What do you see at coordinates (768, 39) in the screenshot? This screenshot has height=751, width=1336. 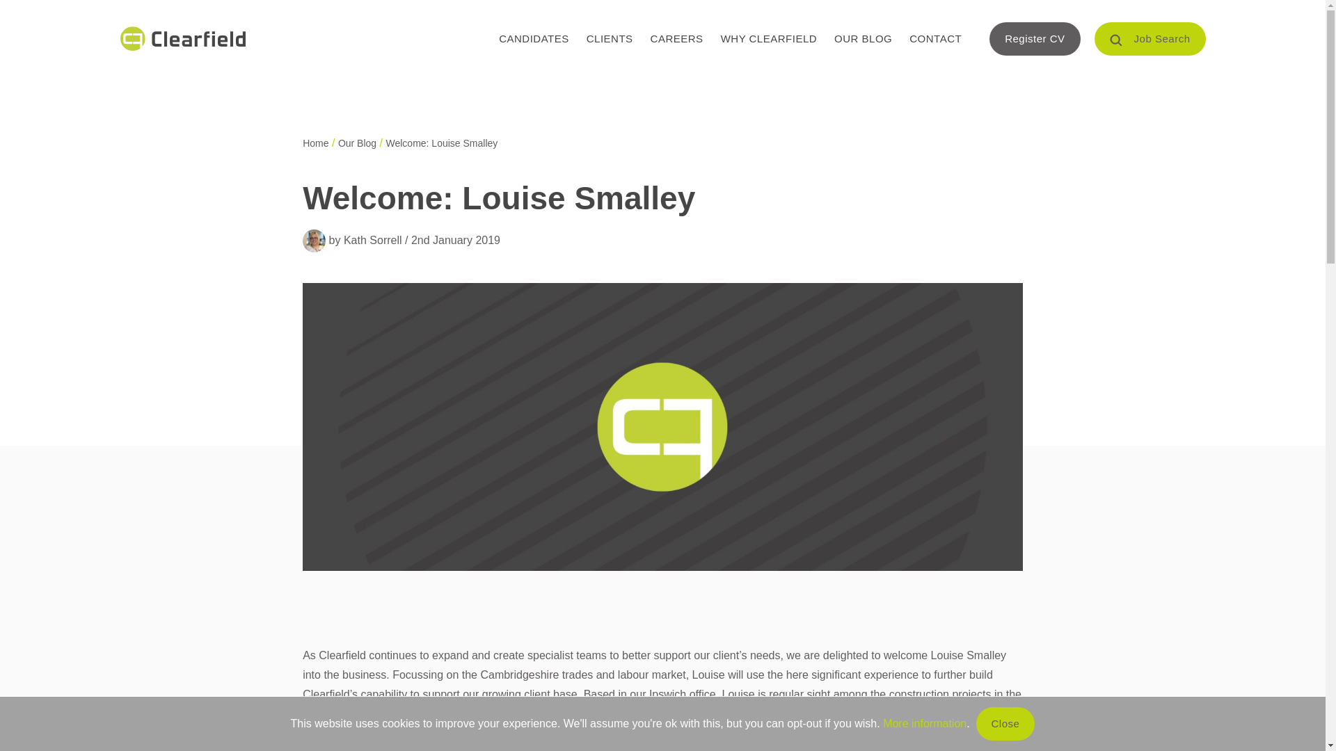 I see `WHY CLEARFIELD` at bounding box center [768, 39].